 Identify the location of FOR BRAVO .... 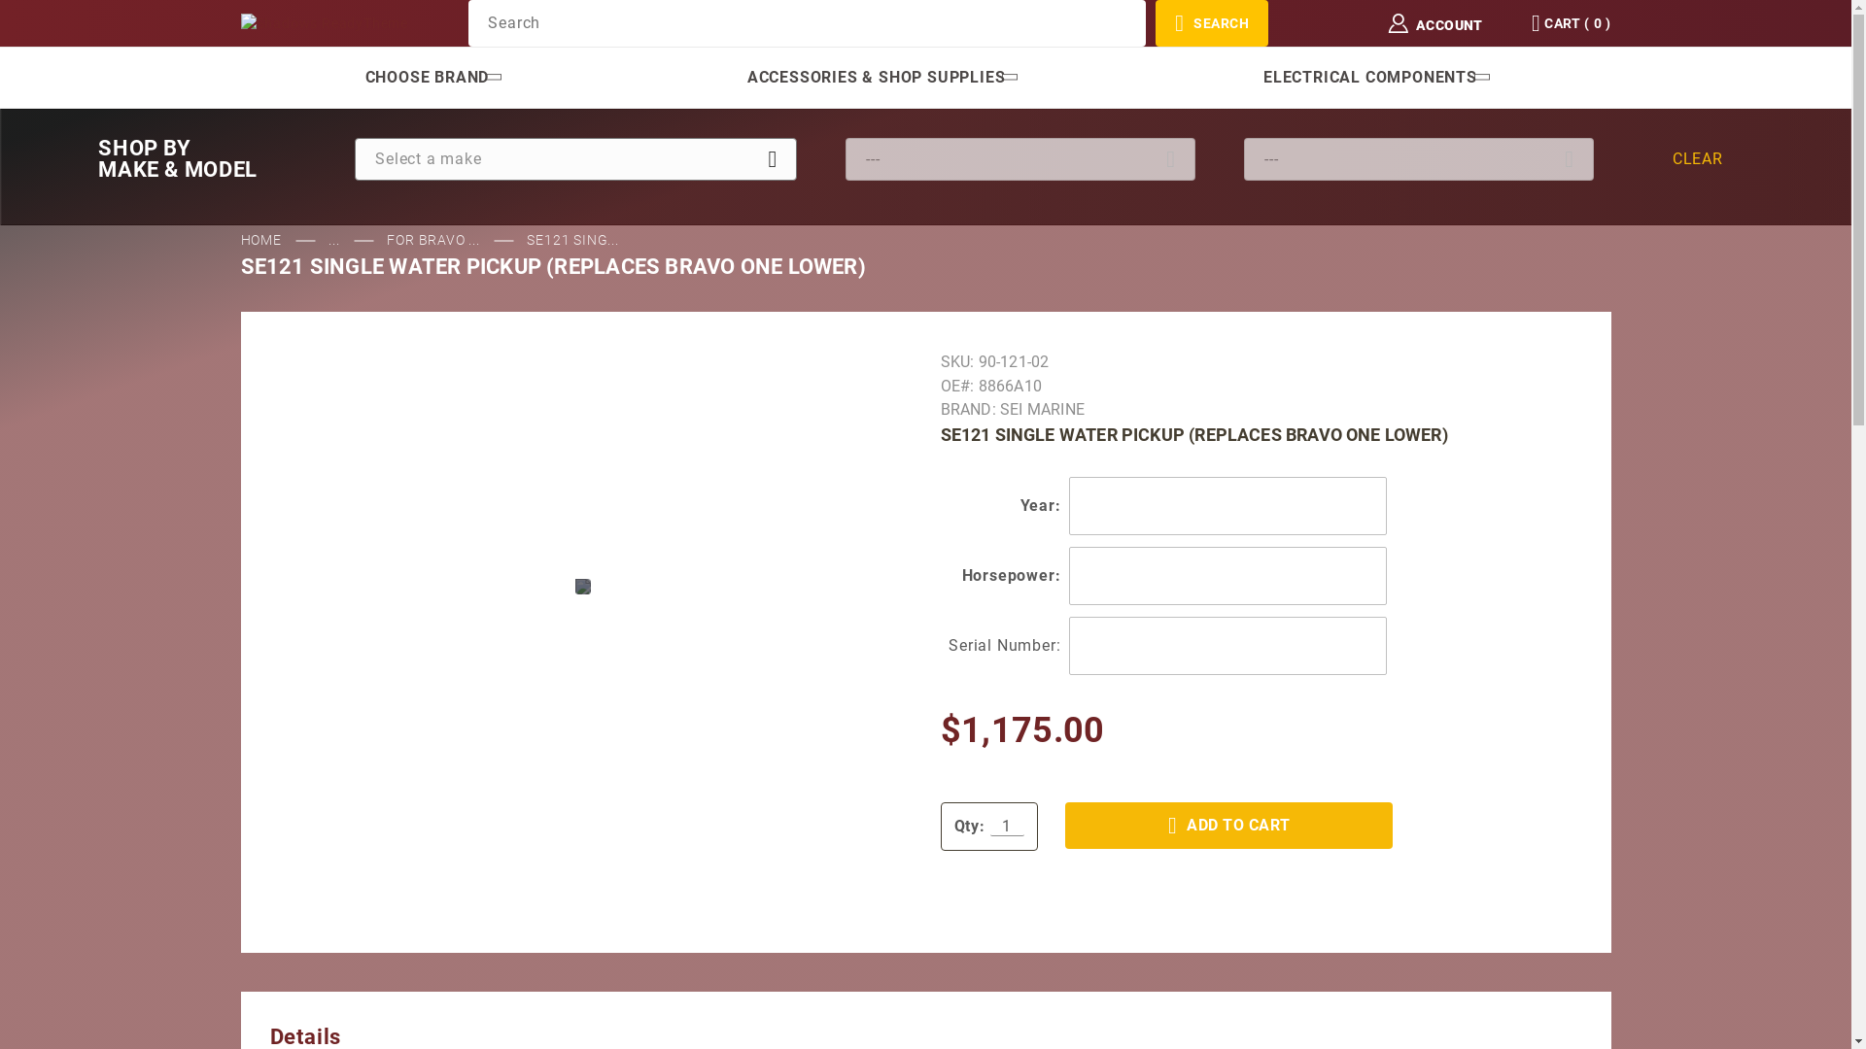
(435, 240).